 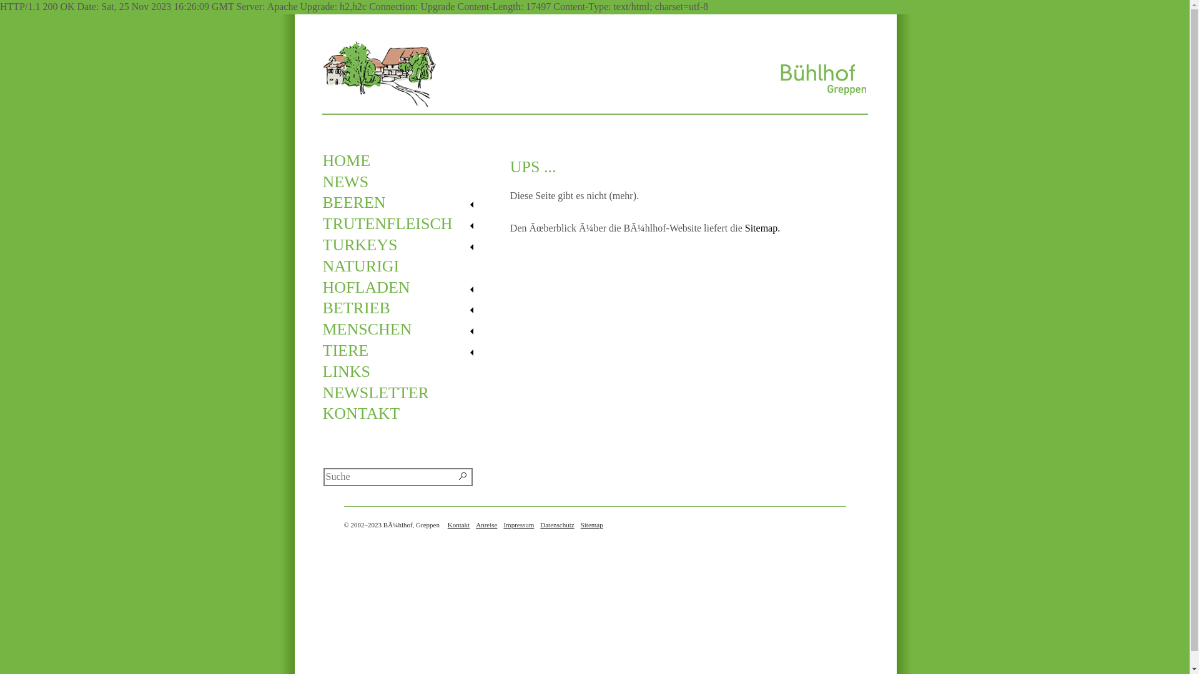 I want to click on Impressum, so click(x=518, y=525).